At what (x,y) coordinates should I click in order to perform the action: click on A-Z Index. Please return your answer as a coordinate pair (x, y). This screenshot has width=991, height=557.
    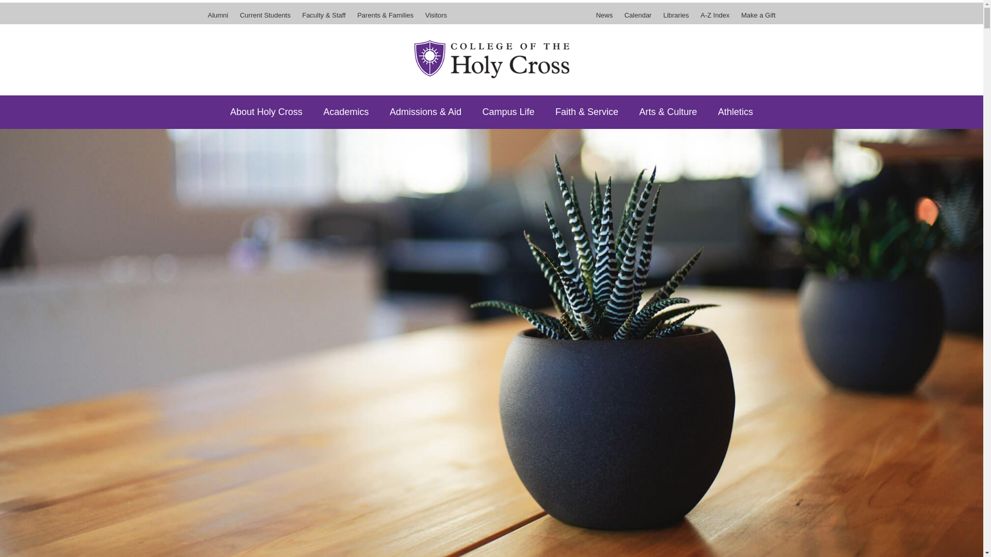
    Looking at the image, I should click on (714, 19).